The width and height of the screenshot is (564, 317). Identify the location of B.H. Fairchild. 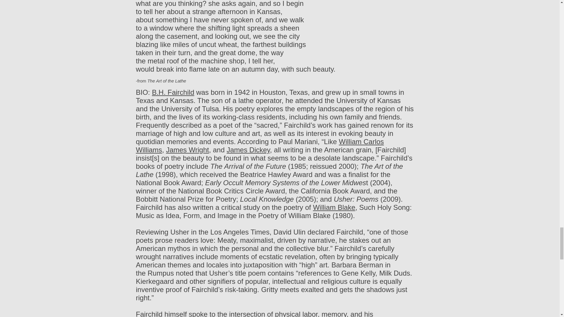
(173, 92).